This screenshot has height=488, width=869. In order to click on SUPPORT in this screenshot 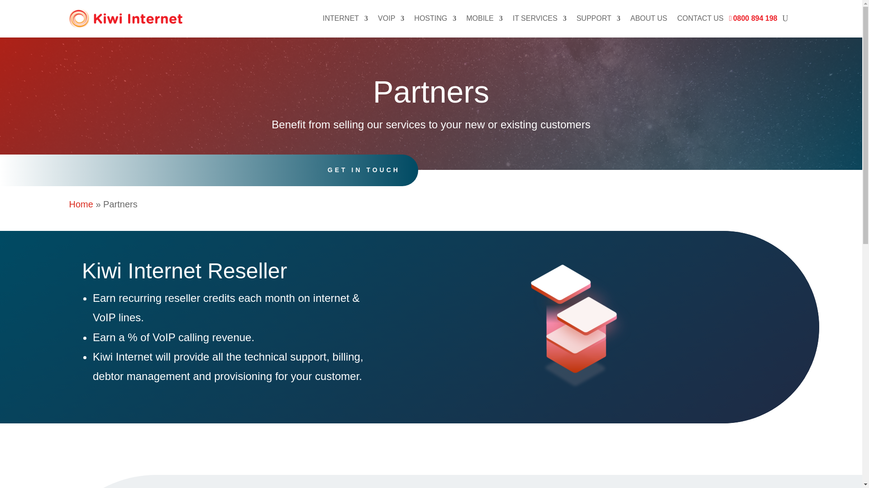, I will do `click(598, 19)`.